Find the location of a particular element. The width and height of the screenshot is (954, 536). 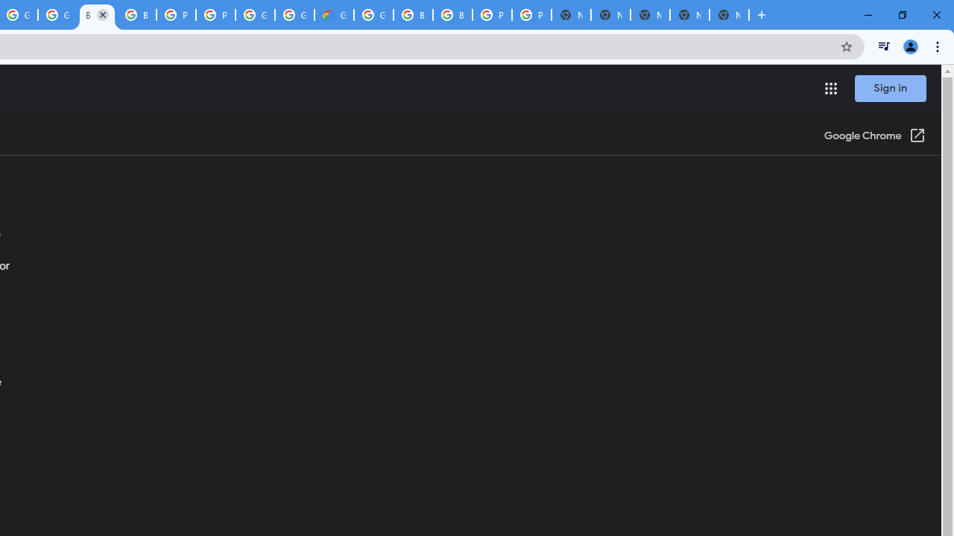

Google Cloud Platform is located at coordinates (373, 15).